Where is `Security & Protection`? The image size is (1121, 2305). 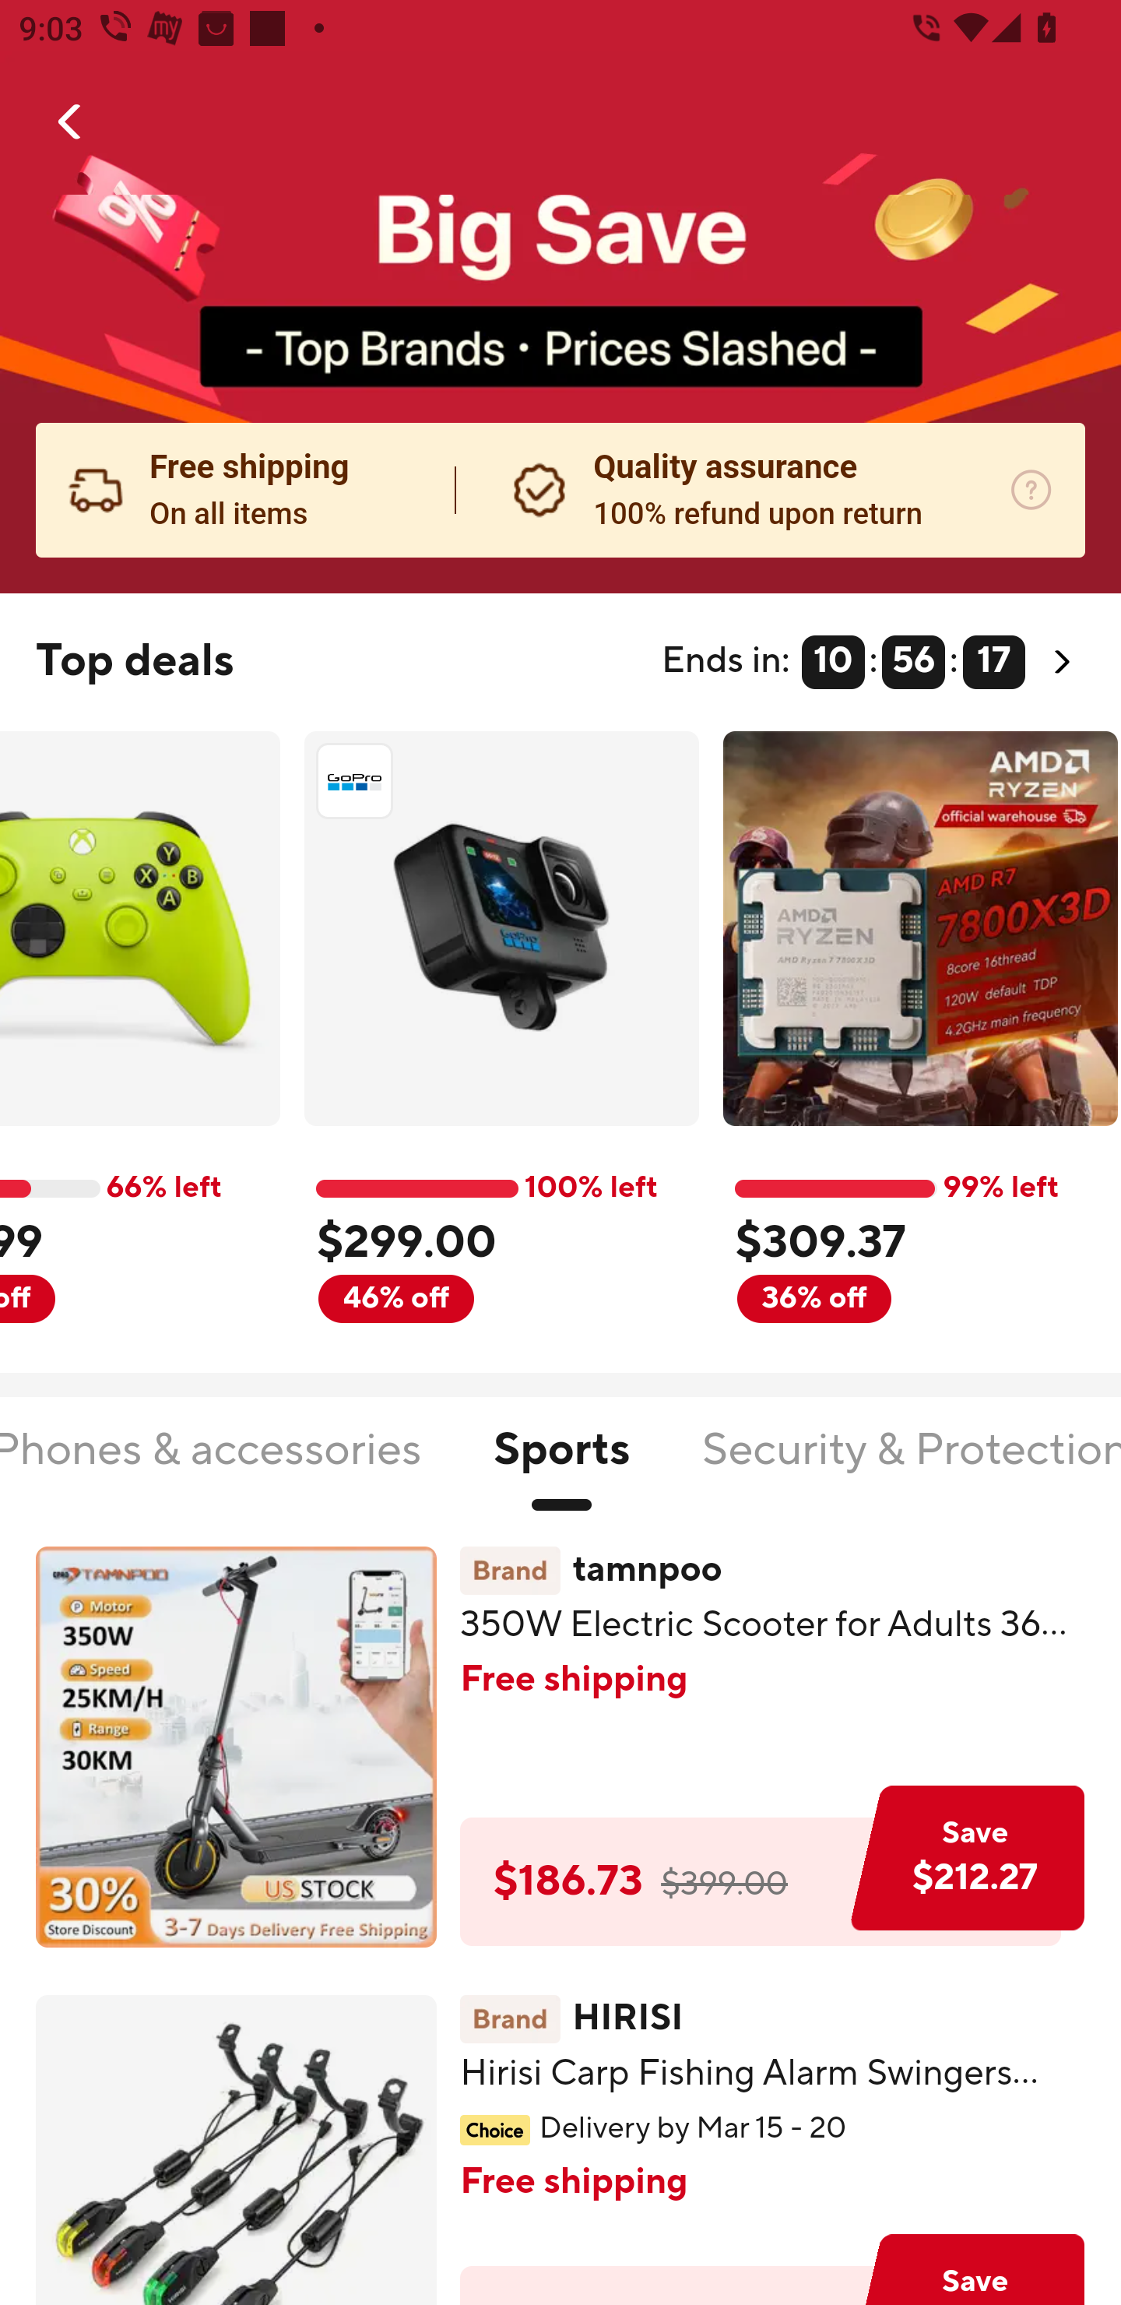
Security & Protection is located at coordinates (911, 1466).